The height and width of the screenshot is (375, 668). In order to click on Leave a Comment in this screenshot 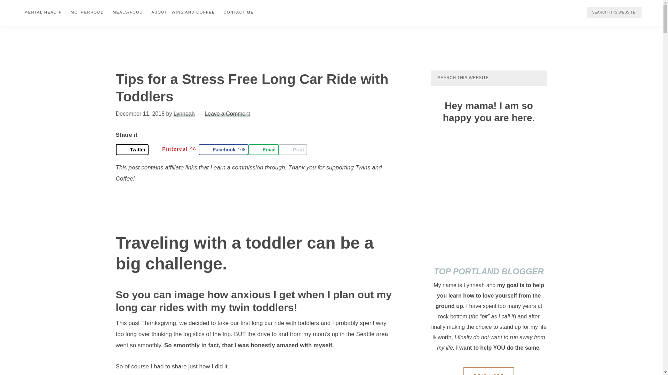, I will do `click(227, 113)`.